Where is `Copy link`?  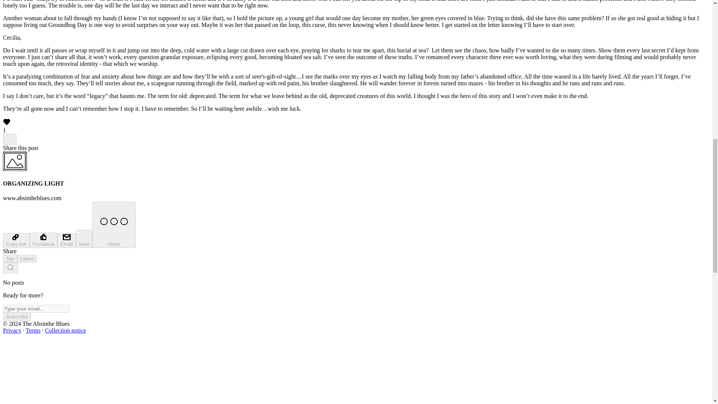
Copy link is located at coordinates (16, 241).